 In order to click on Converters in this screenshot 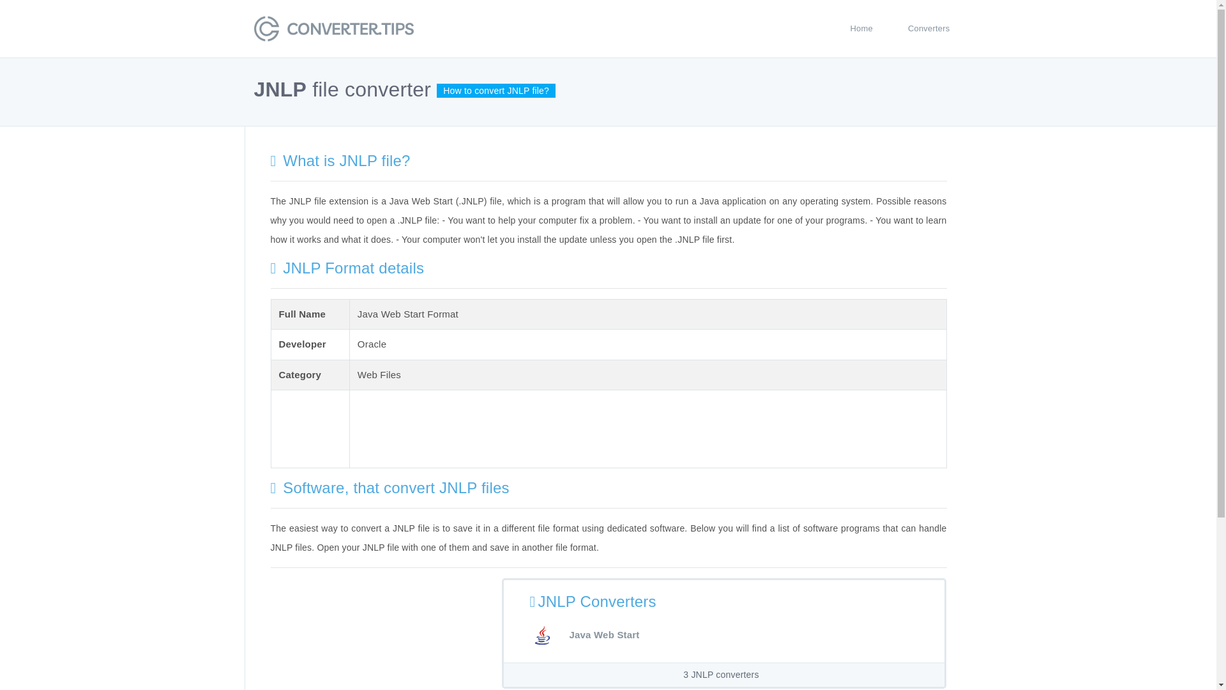, I will do `click(928, 28)`.